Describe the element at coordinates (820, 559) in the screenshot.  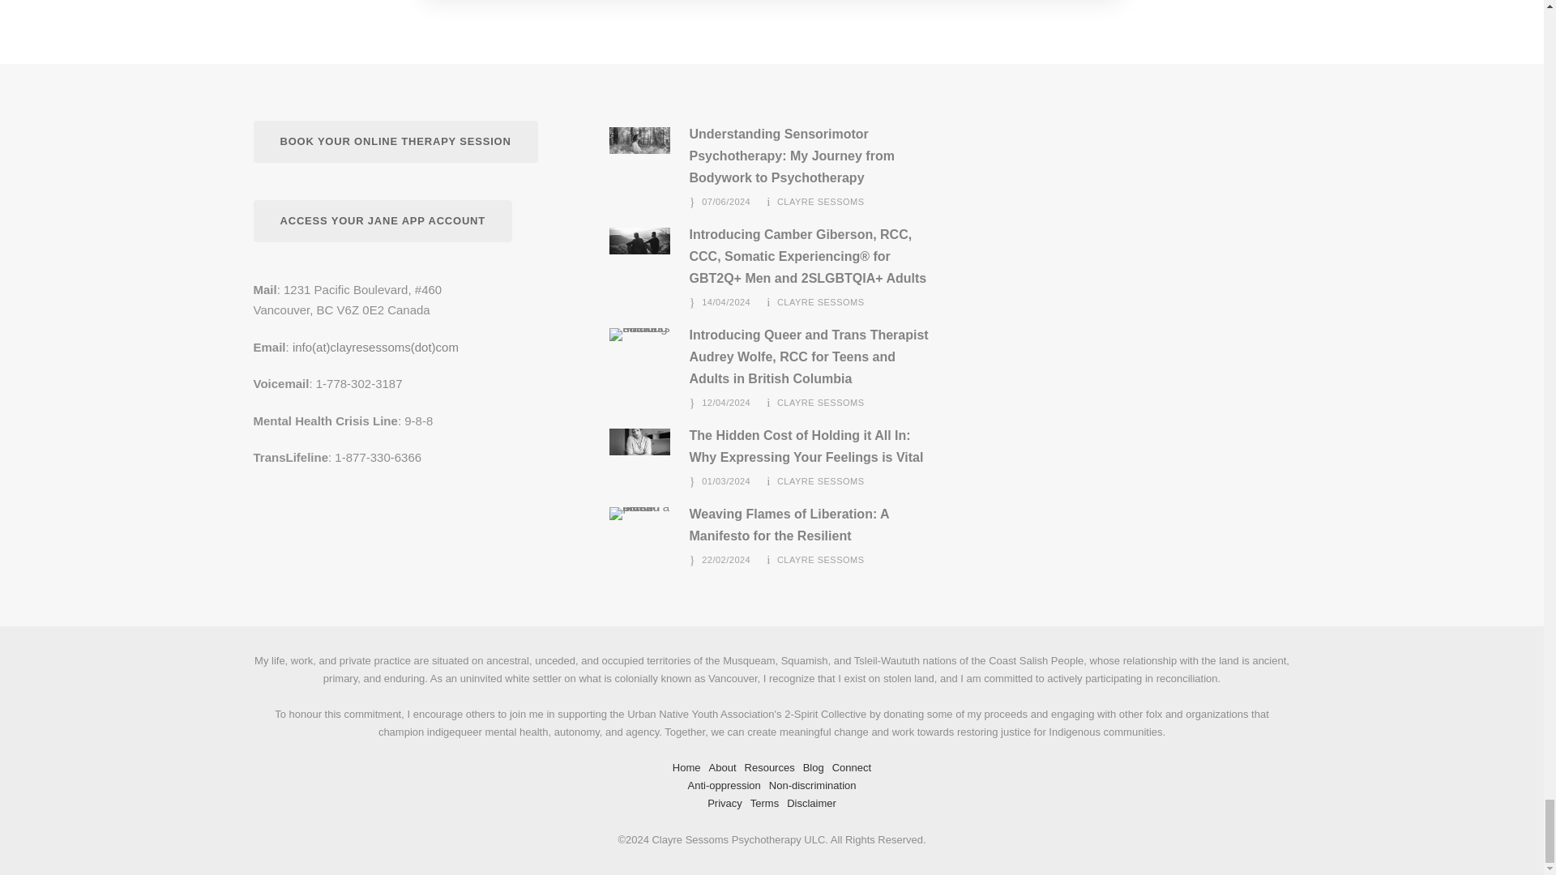
I see `Posts by Clayre Sessoms` at that location.